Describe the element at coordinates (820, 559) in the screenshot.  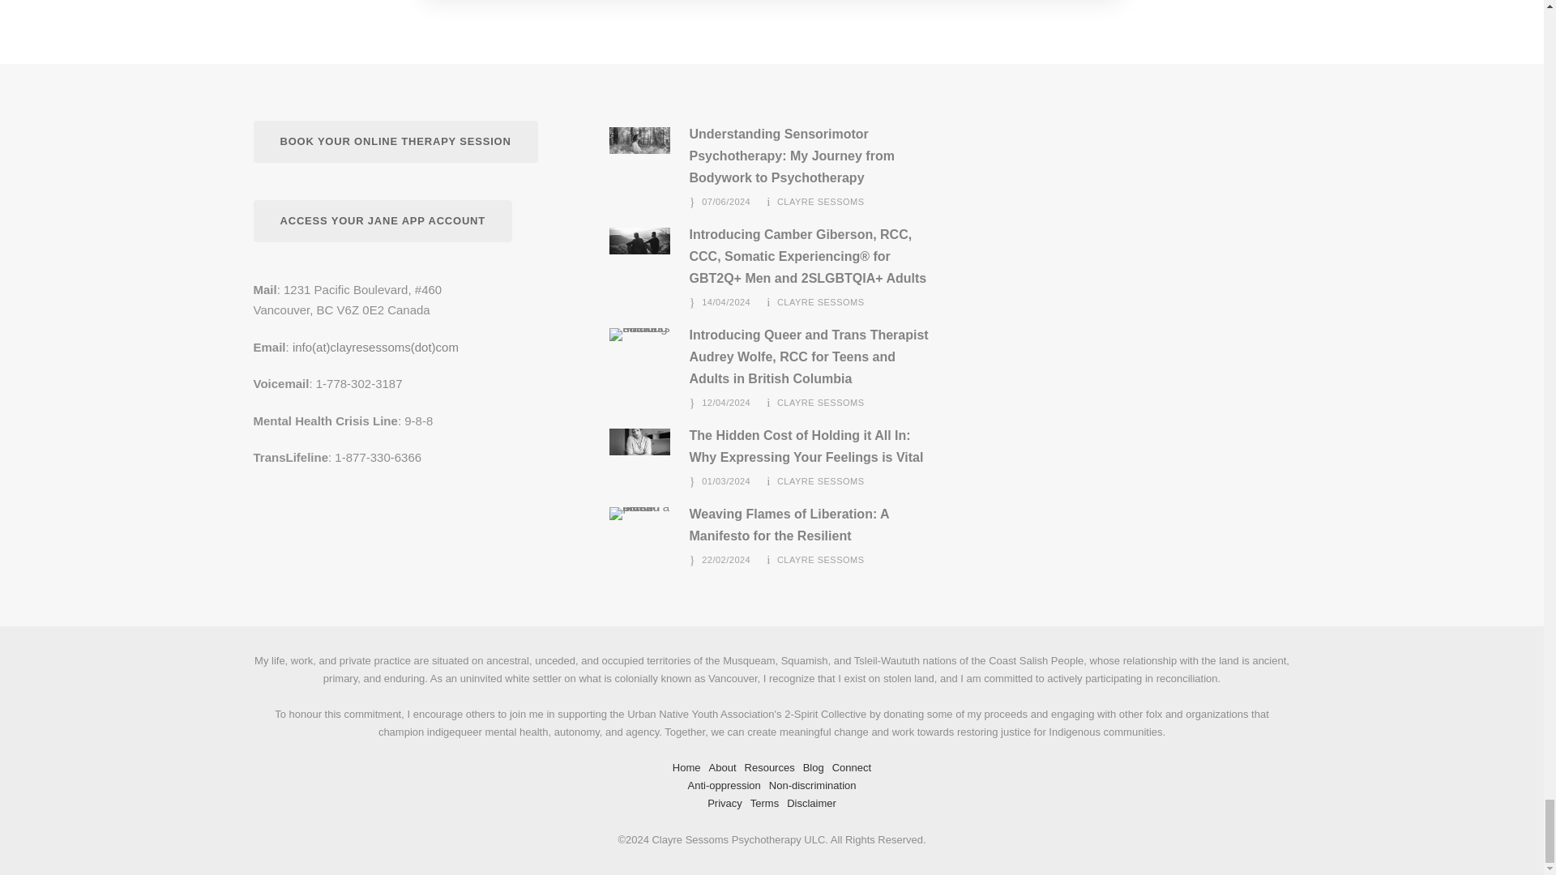
I see `Posts by Clayre Sessoms` at that location.